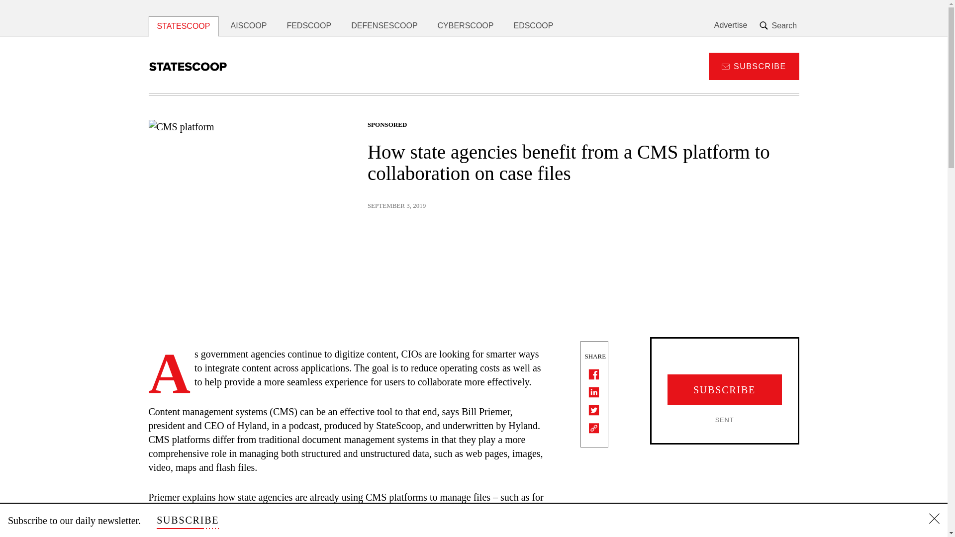 The image size is (955, 537). What do you see at coordinates (183, 26) in the screenshot?
I see `STATESCOOP` at bounding box center [183, 26].